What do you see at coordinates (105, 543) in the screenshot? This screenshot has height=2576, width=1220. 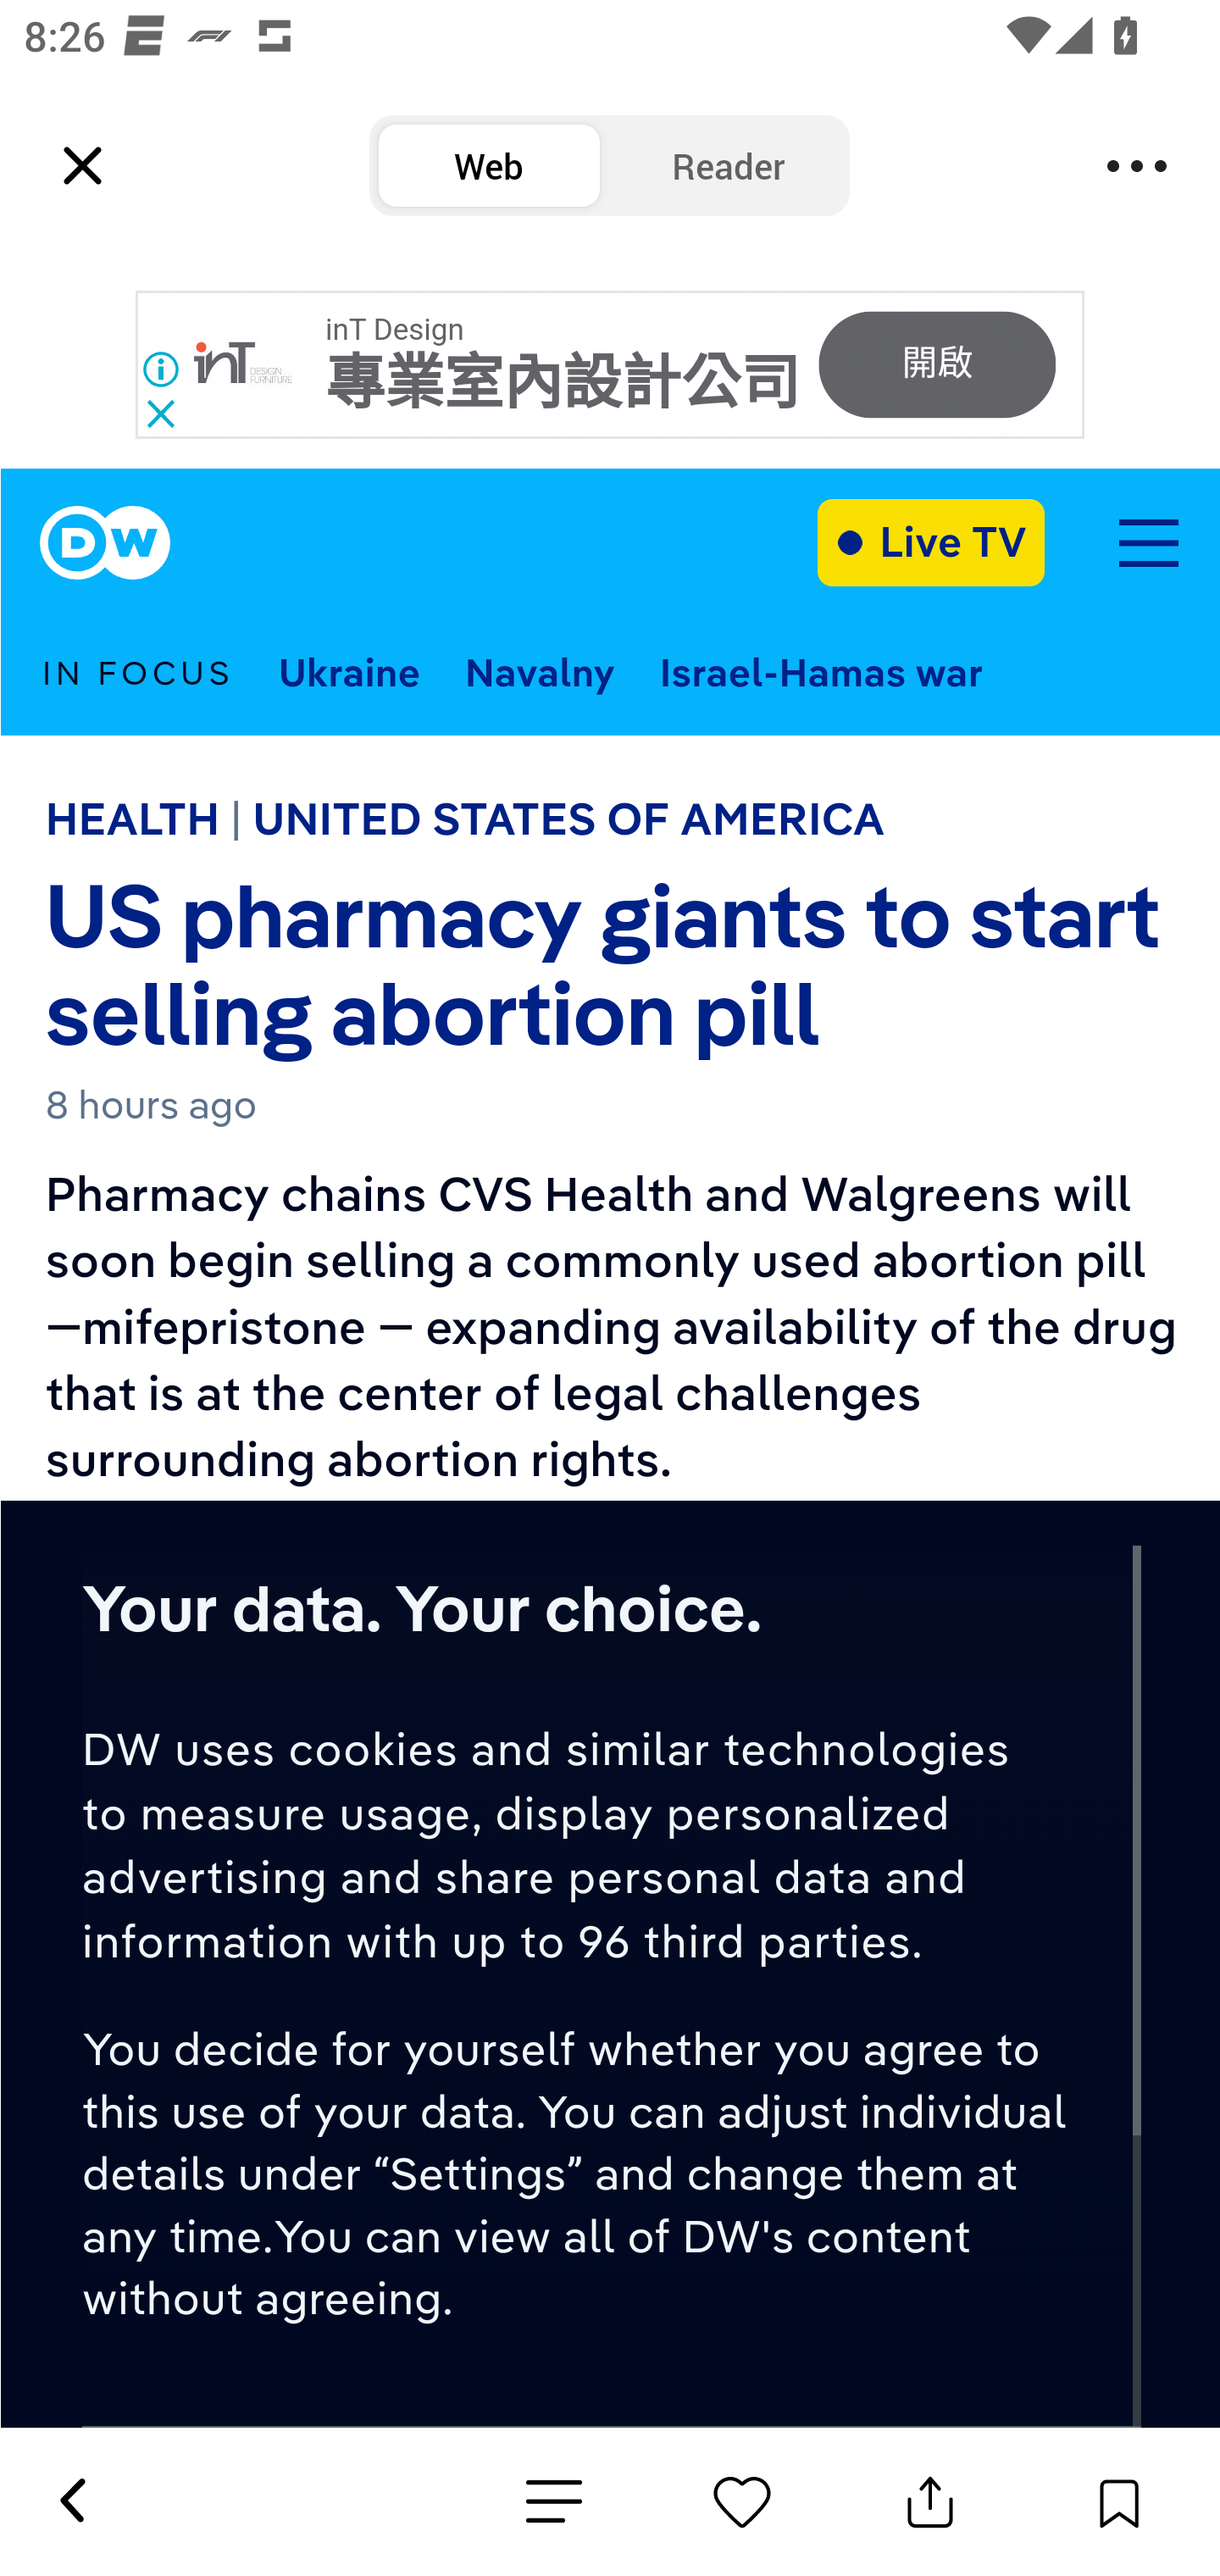 I see `dw.com home - Made for minds` at bounding box center [105, 543].